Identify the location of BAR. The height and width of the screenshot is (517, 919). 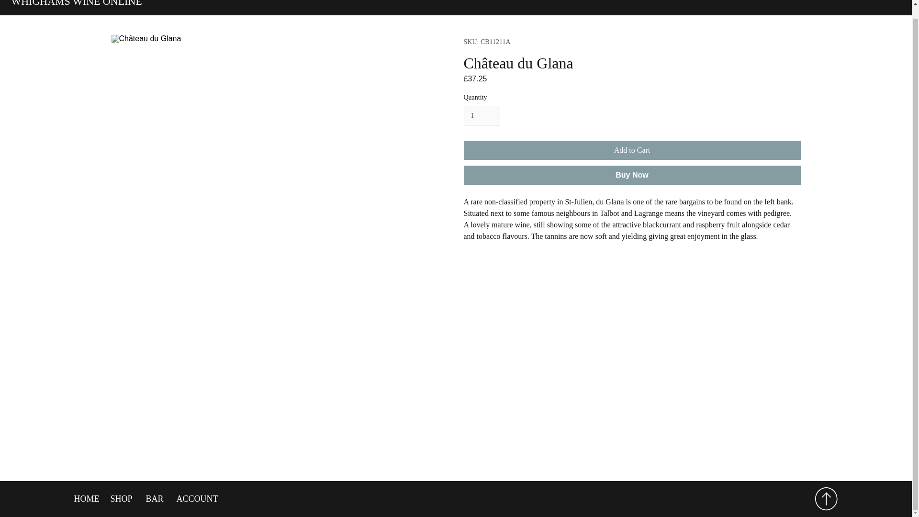
(154, 499).